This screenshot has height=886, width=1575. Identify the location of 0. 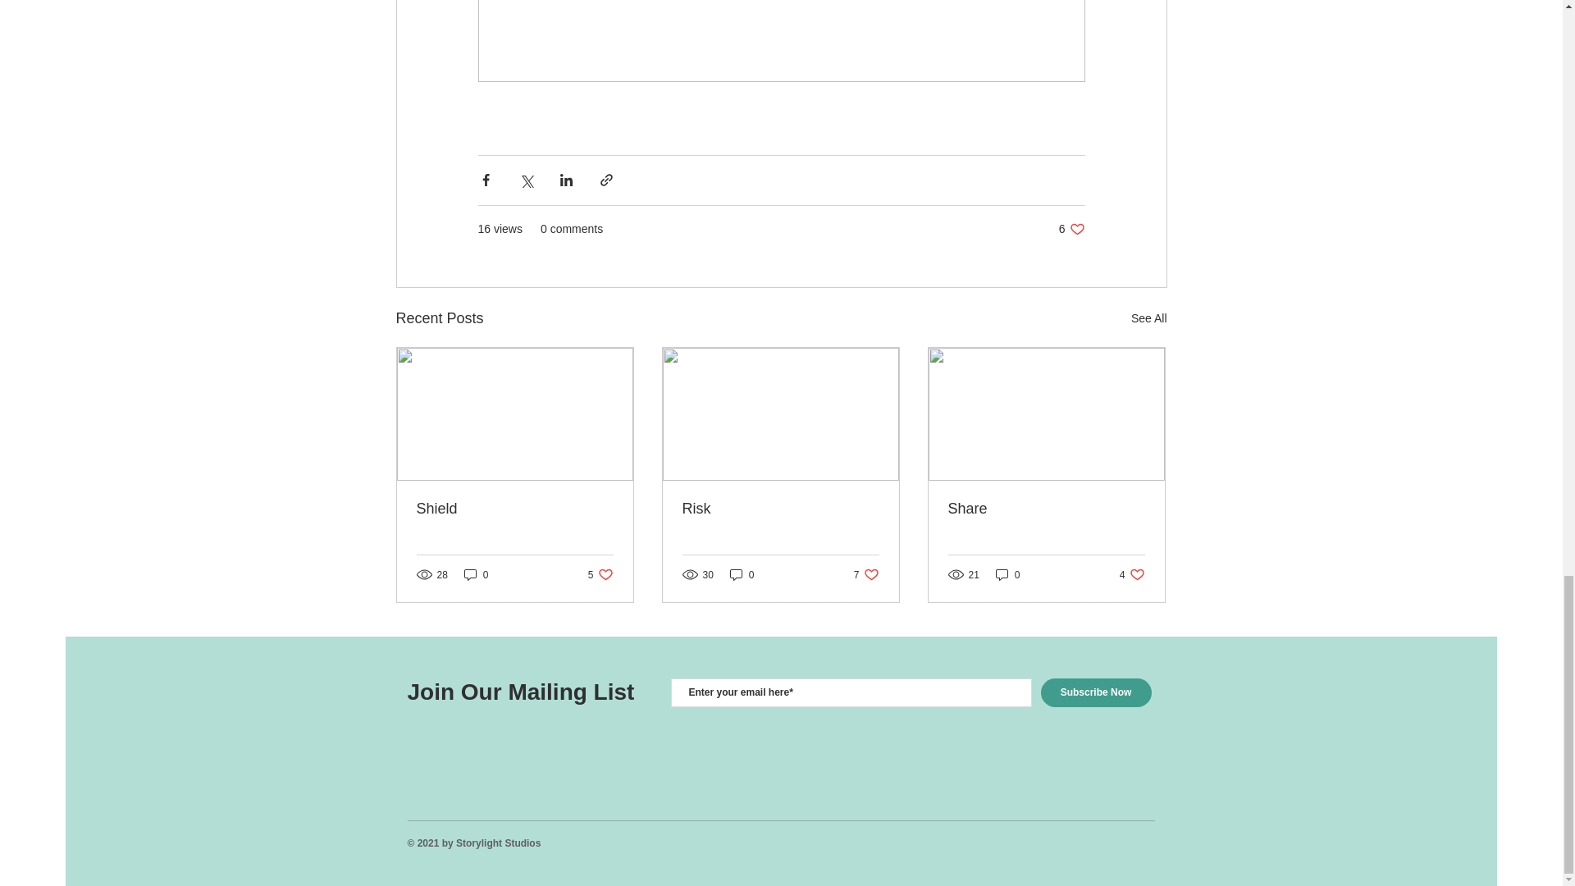
(600, 574).